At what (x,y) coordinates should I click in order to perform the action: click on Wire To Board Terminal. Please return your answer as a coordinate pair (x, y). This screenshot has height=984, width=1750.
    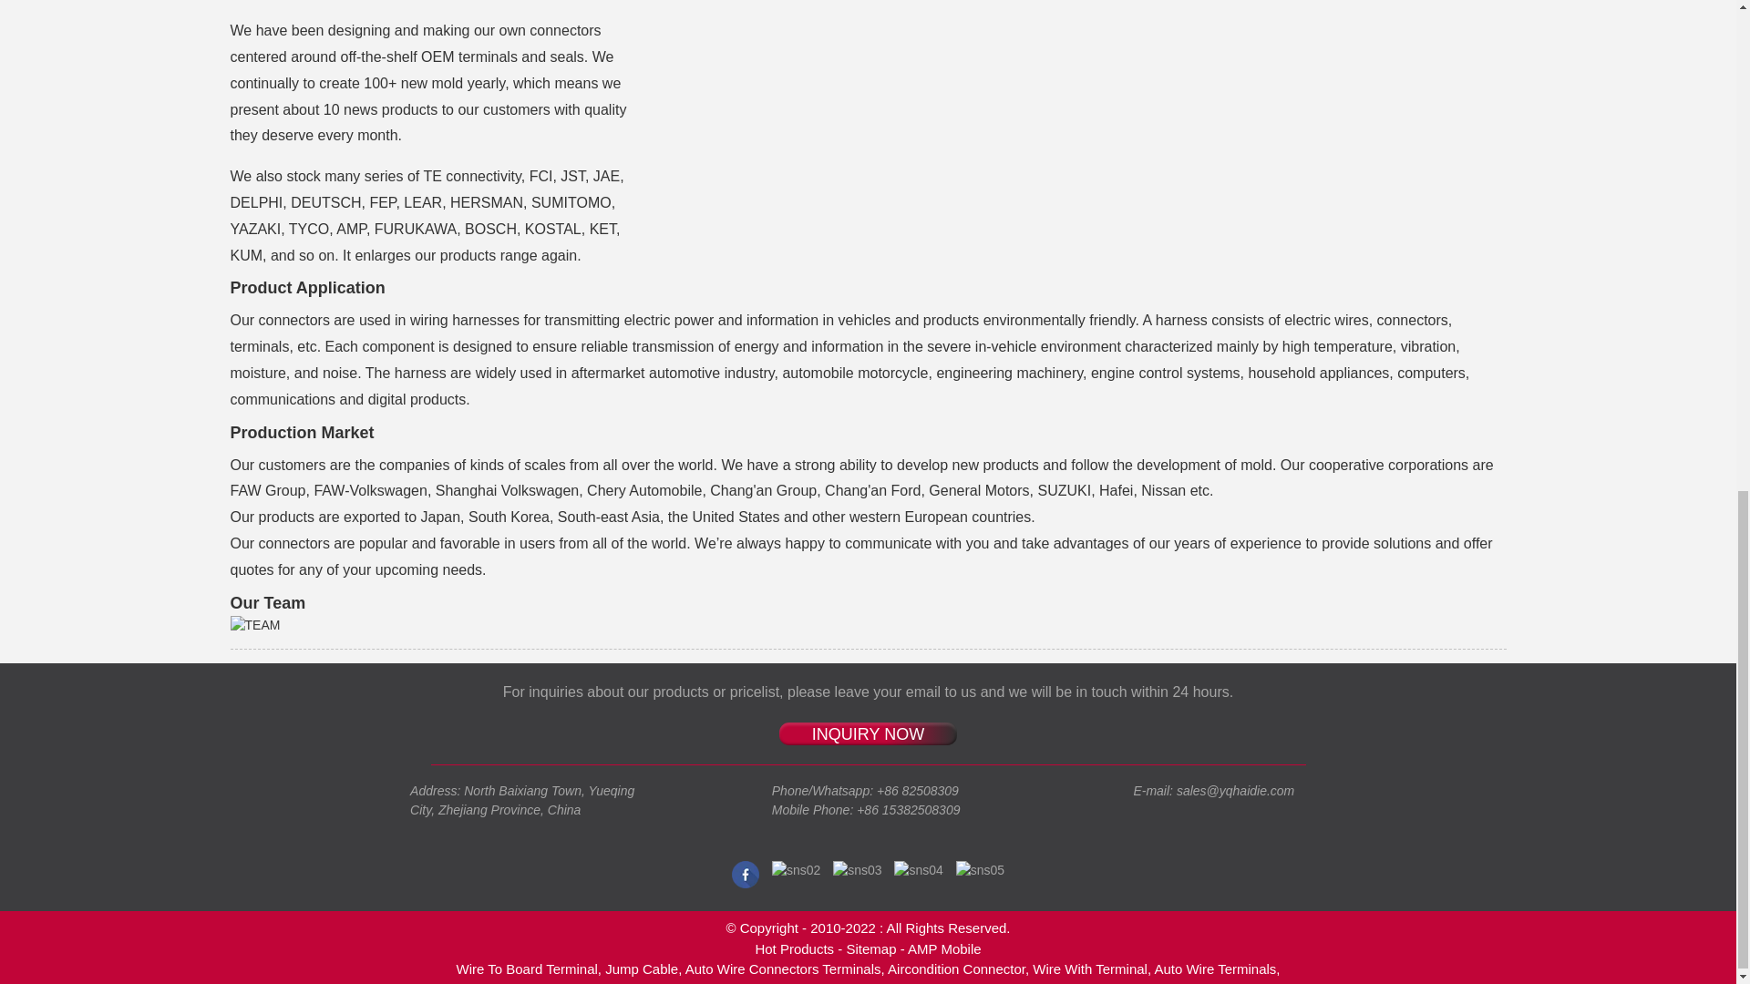
    Looking at the image, I should click on (525, 969).